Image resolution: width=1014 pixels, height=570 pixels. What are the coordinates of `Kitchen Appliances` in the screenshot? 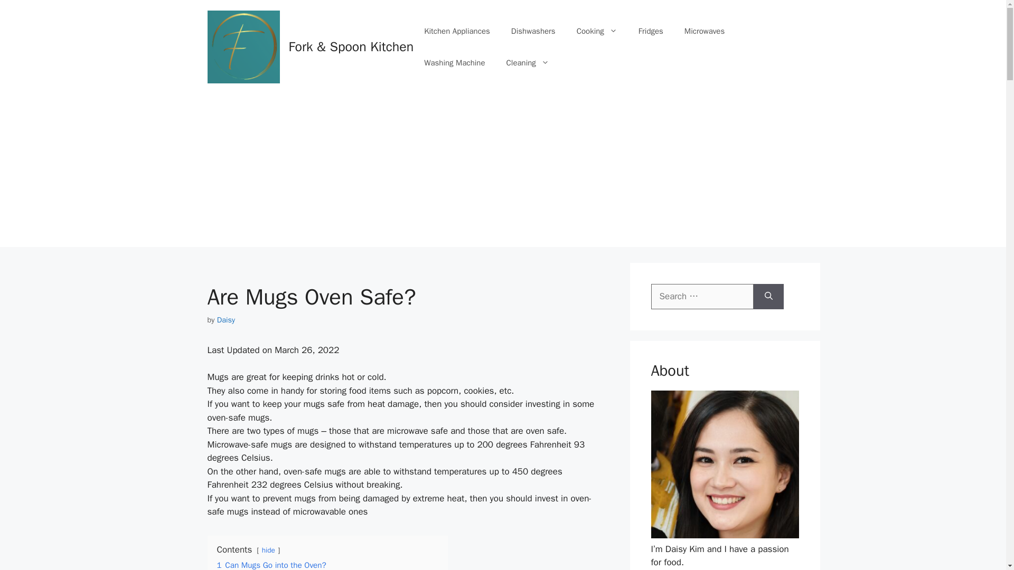 It's located at (457, 31).